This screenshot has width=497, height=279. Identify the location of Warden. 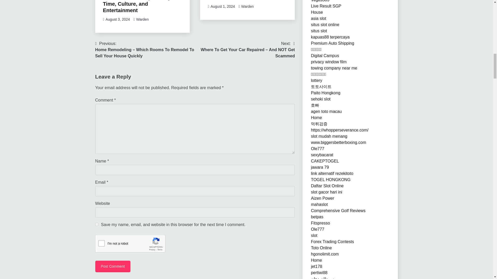
(247, 6).